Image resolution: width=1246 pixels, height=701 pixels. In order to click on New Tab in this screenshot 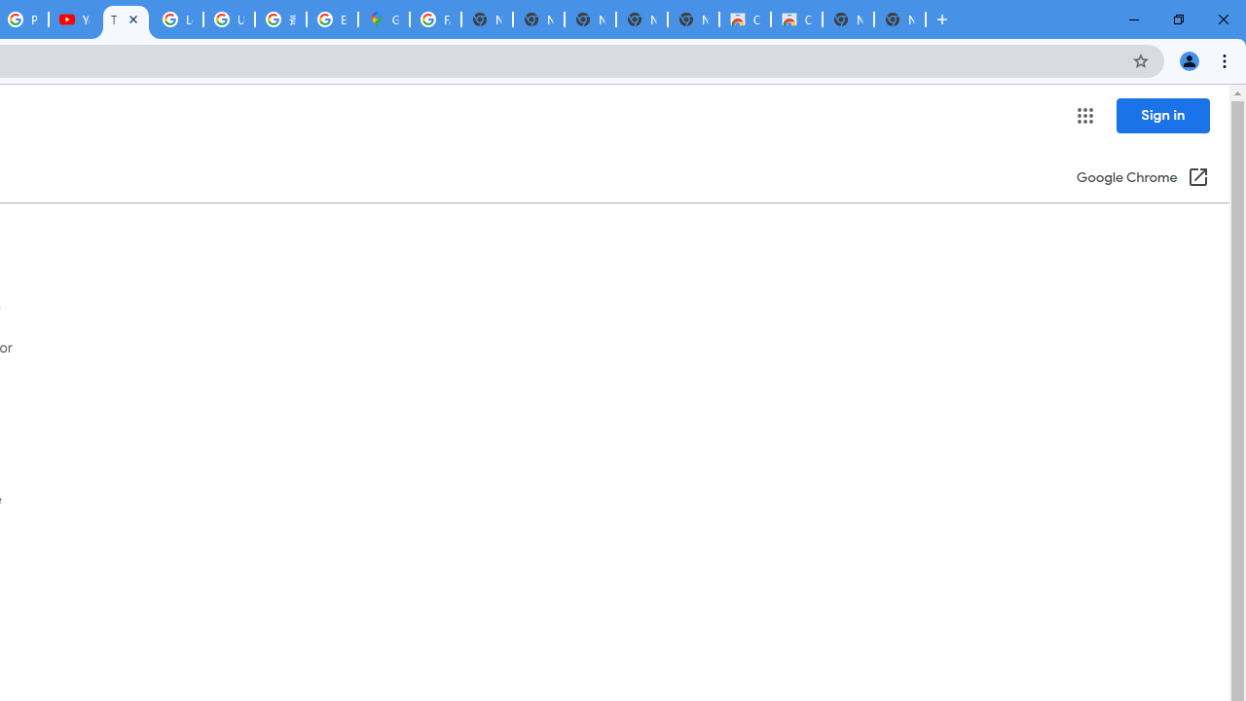, I will do `click(899, 19)`.